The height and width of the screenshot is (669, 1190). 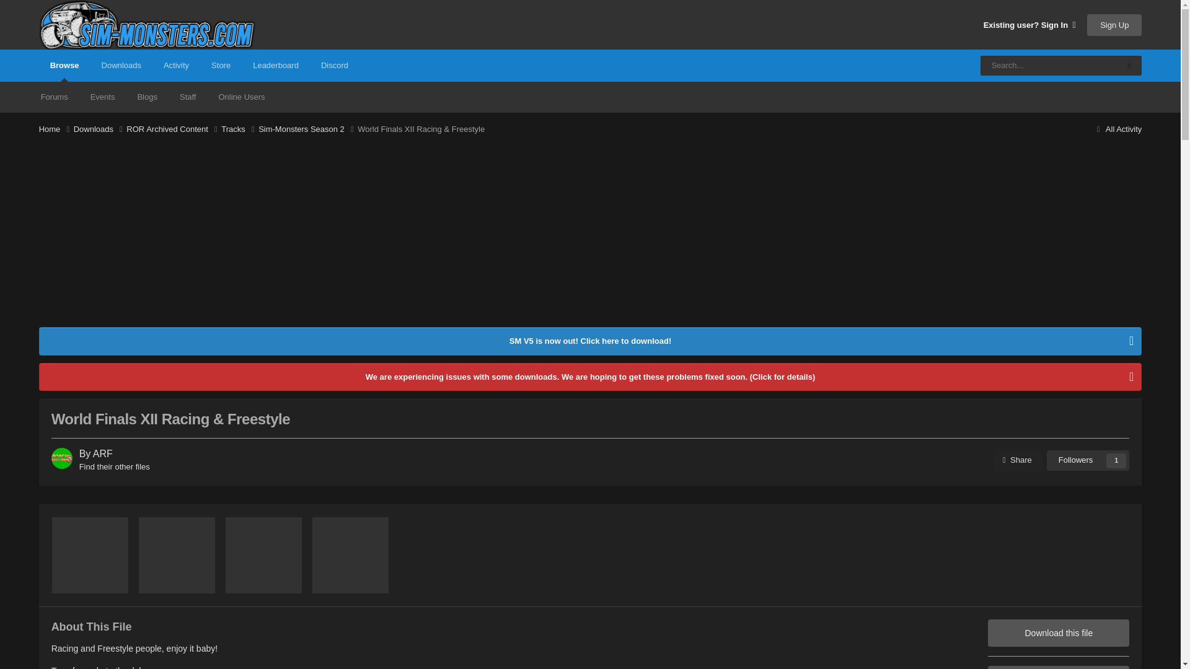 I want to click on Downloads, so click(x=121, y=65).